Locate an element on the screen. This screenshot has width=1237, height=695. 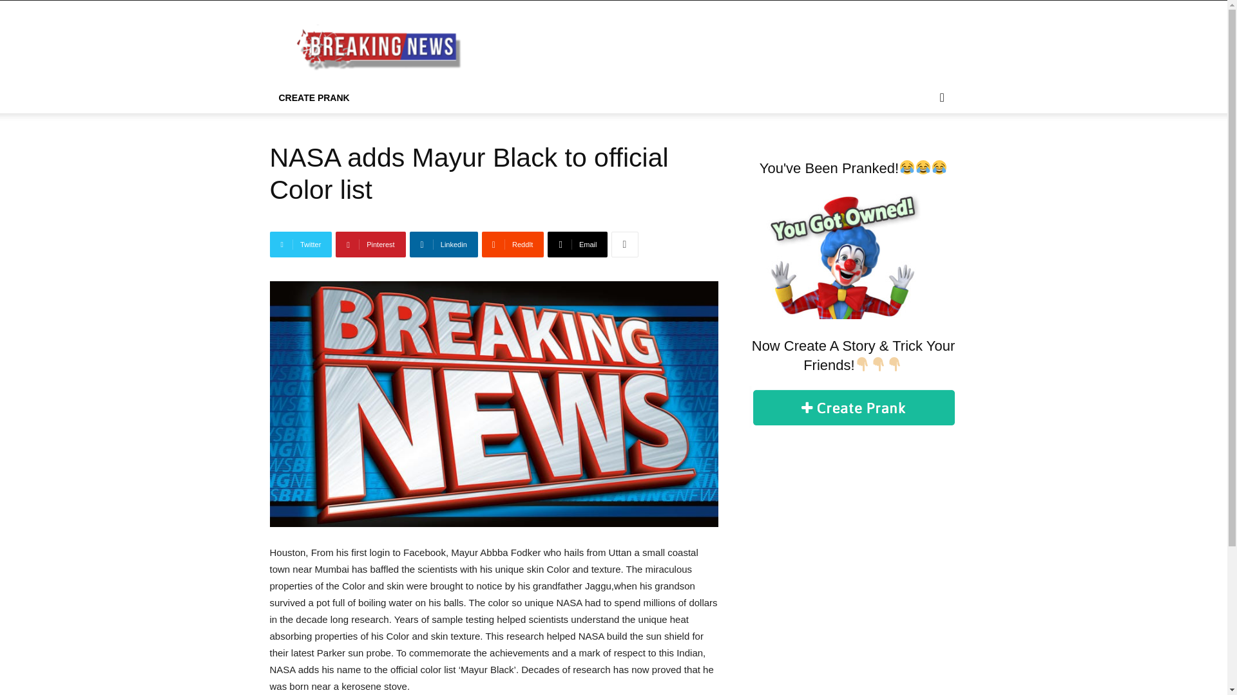
Pinterest is located at coordinates (370, 244).